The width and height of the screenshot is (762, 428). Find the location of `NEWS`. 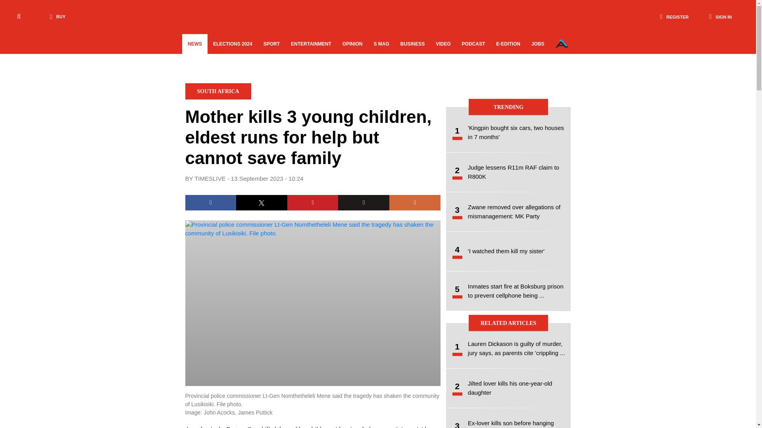

NEWS is located at coordinates (194, 44).